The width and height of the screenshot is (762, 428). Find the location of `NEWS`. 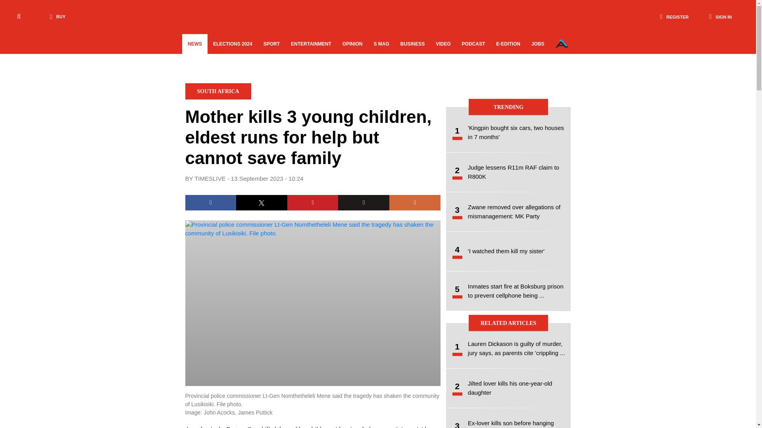

NEWS is located at coordinates (194, 44).